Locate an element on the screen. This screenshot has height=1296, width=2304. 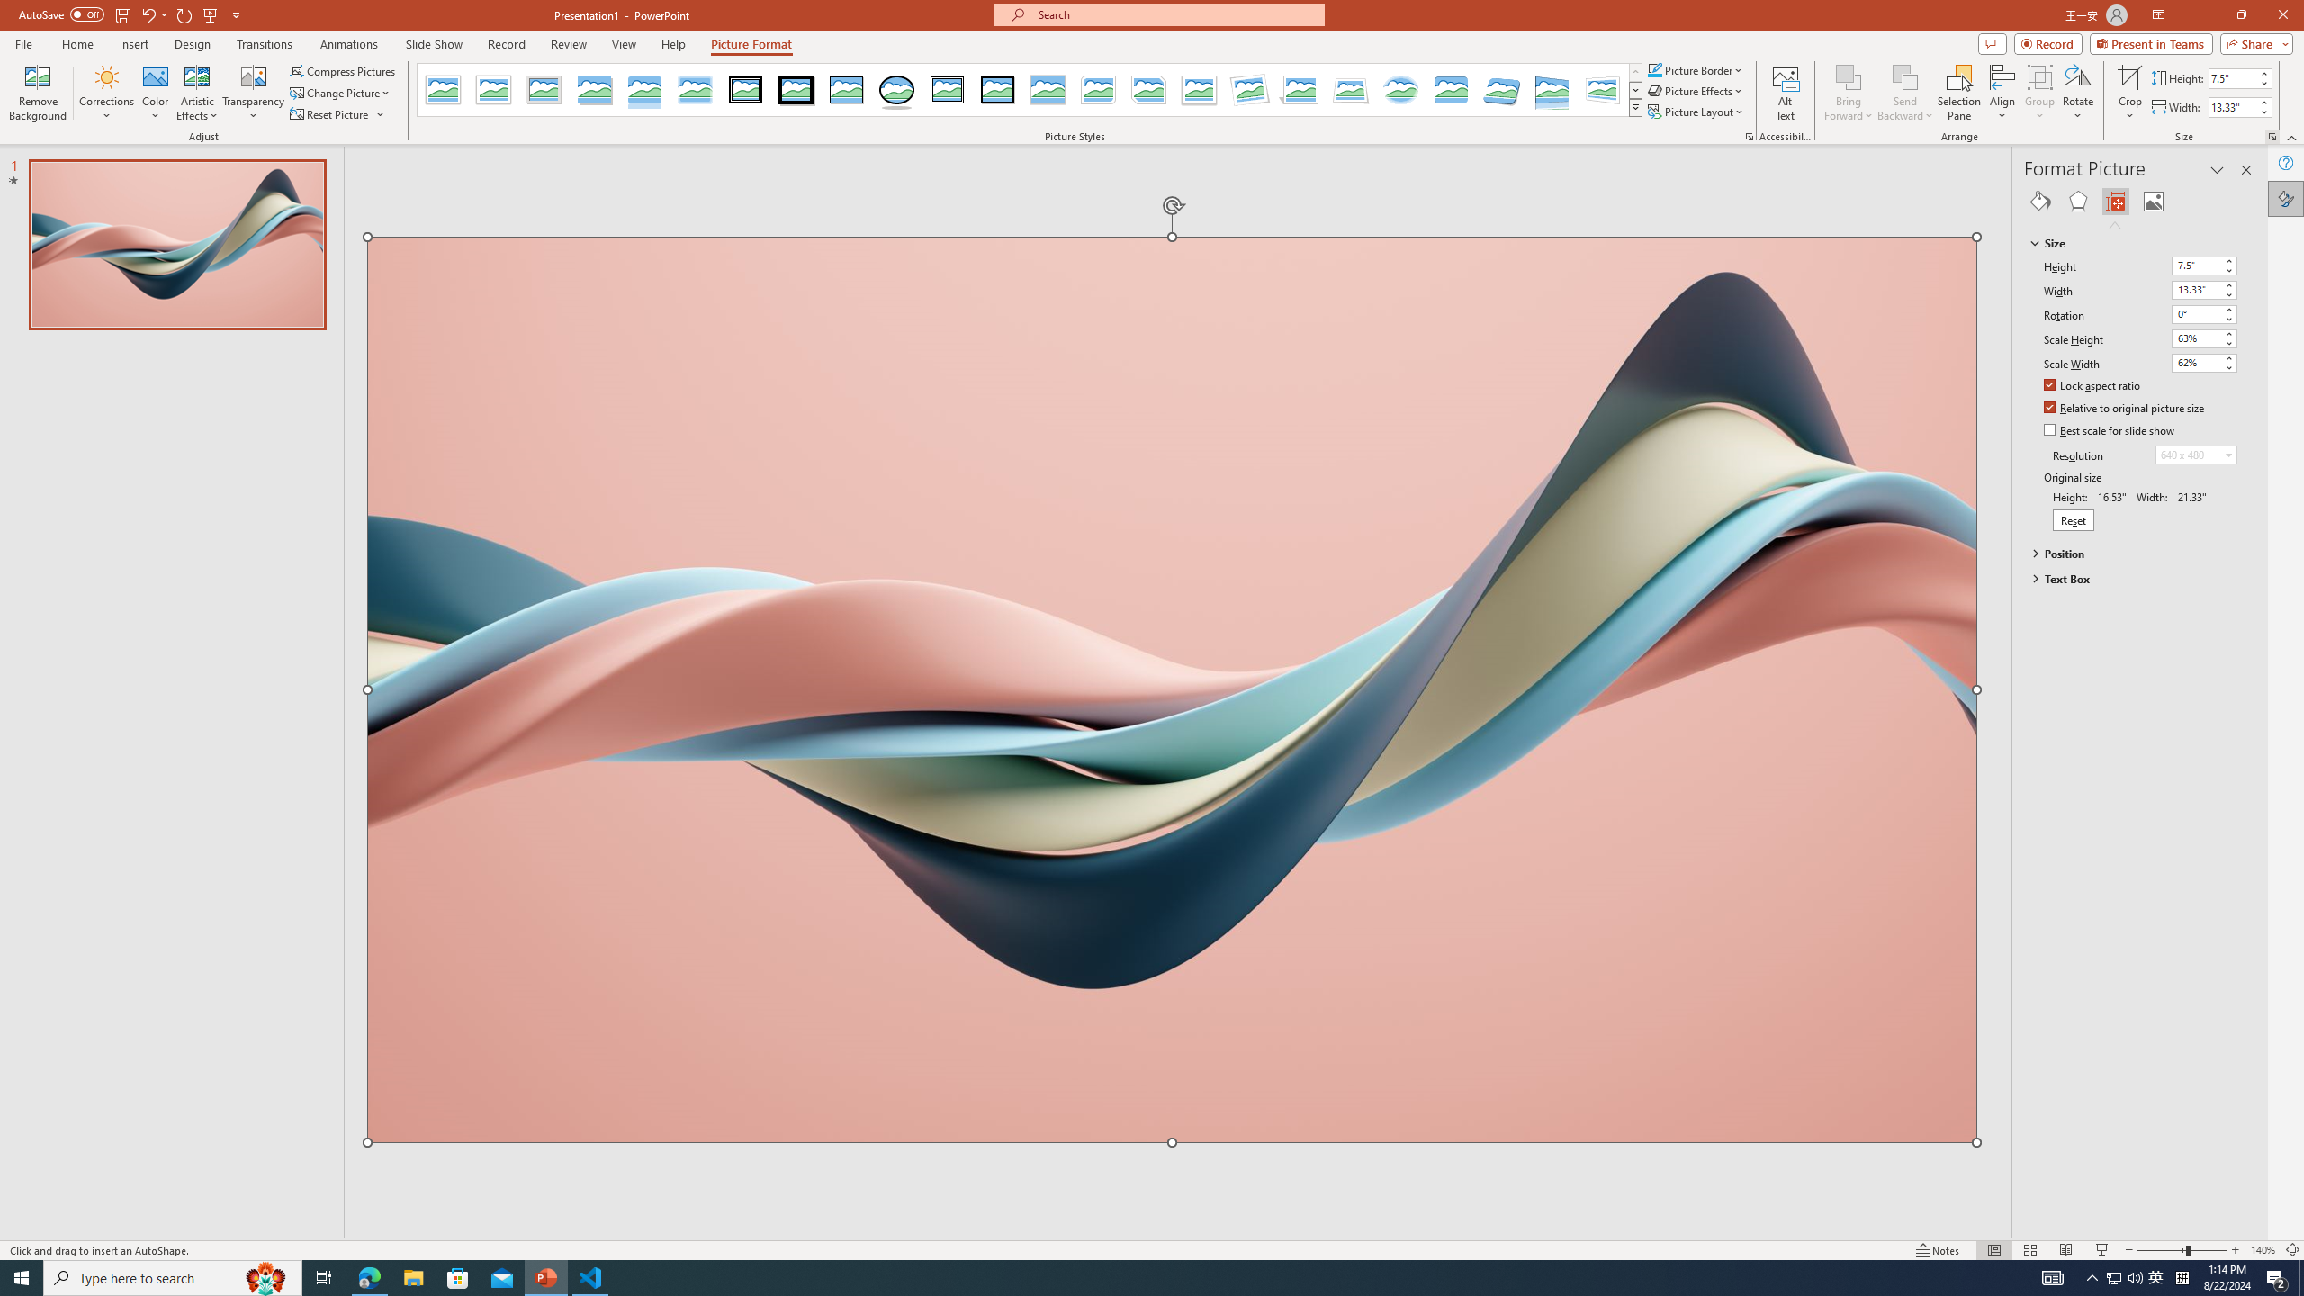
Reflected Perspective Right is located at coordinates (1552, 90).